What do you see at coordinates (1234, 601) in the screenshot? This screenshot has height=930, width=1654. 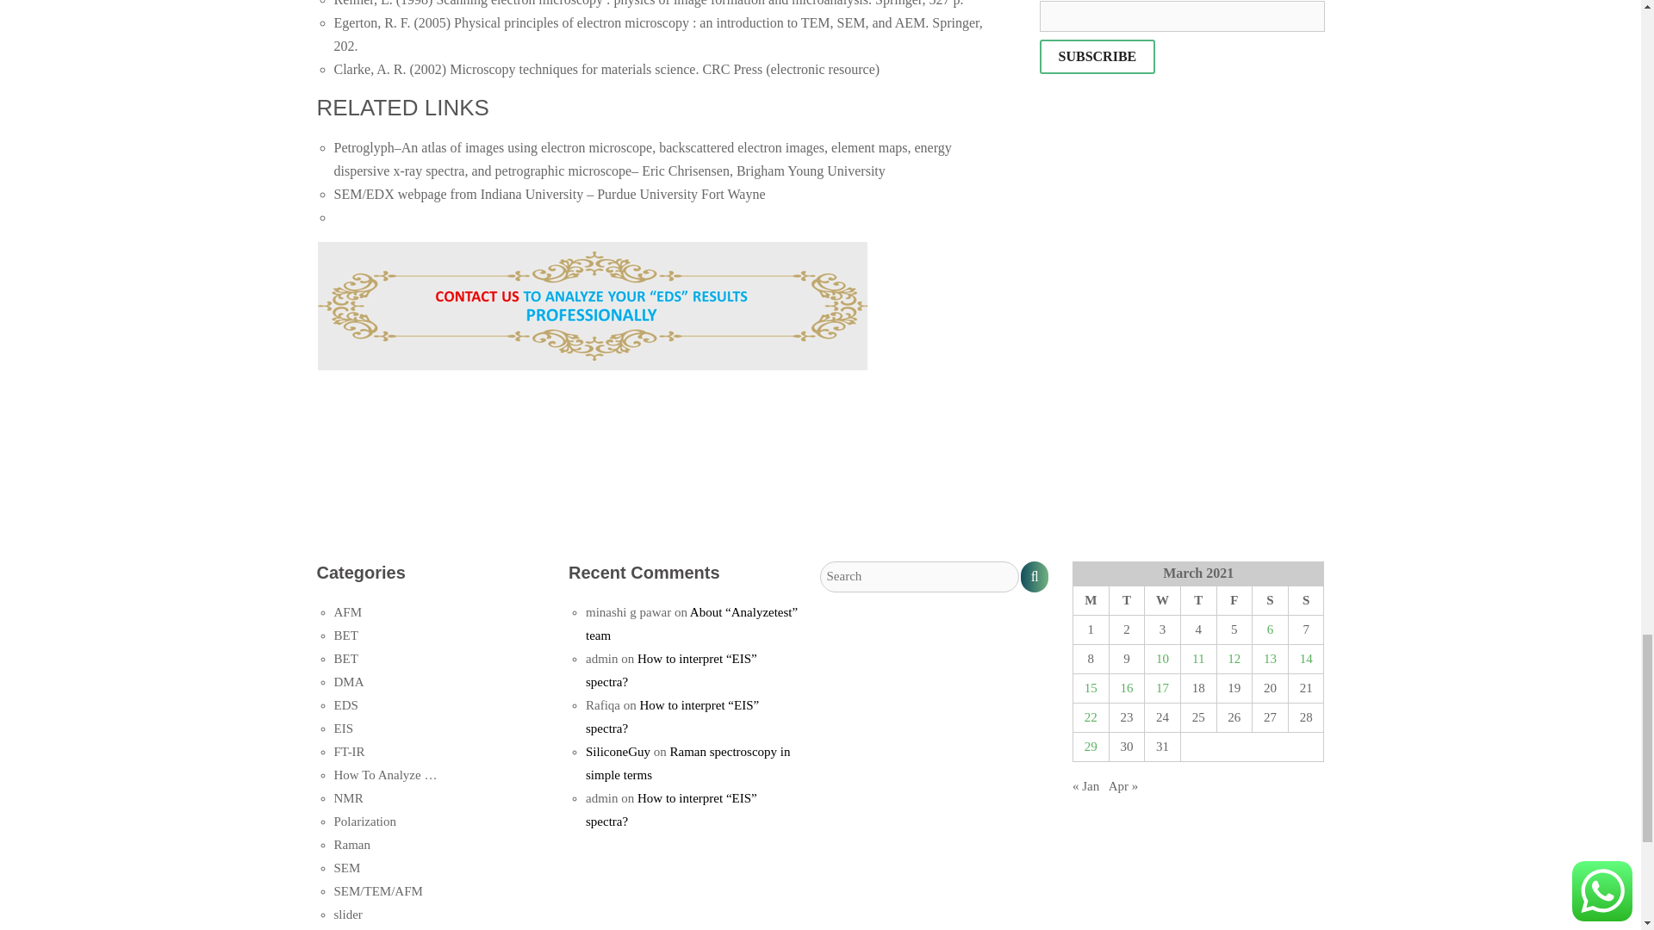 I see `Friday` at bounding box center [1234, 601].